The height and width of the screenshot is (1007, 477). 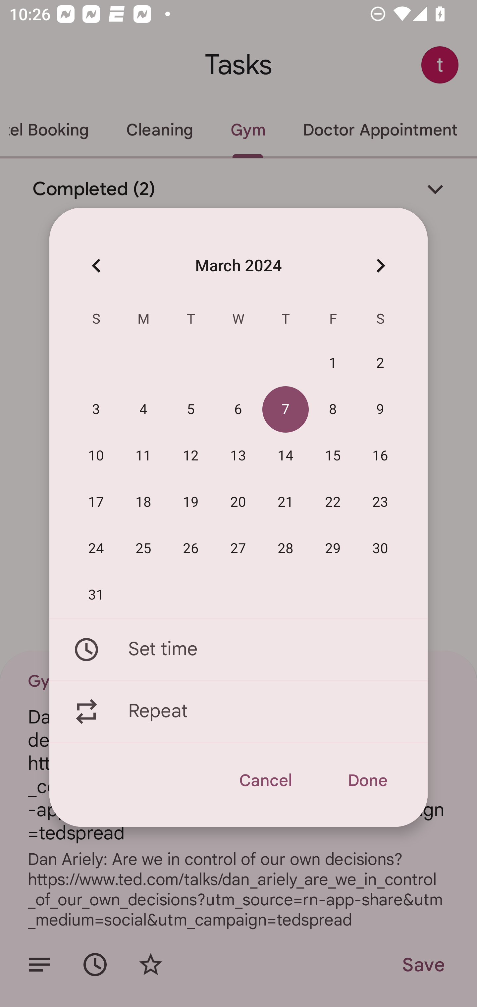 I want to click on 7 07 March 2024, so click(x=286, y=410).